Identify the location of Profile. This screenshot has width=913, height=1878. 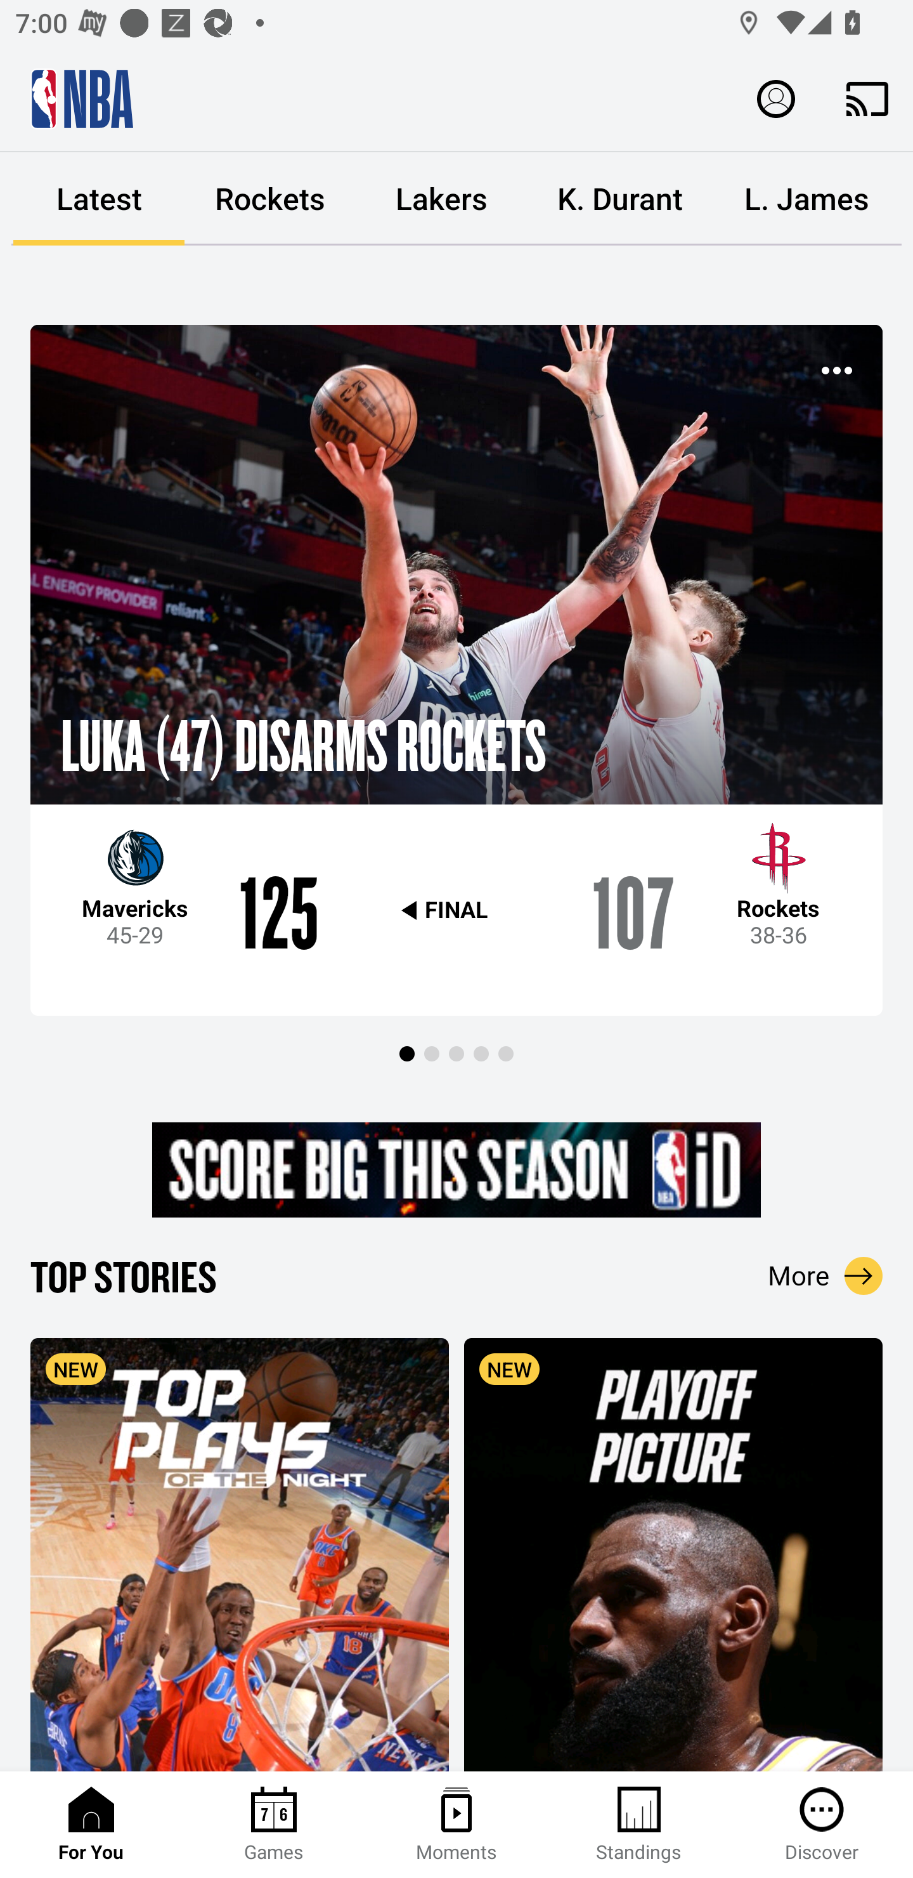
(776, 98).